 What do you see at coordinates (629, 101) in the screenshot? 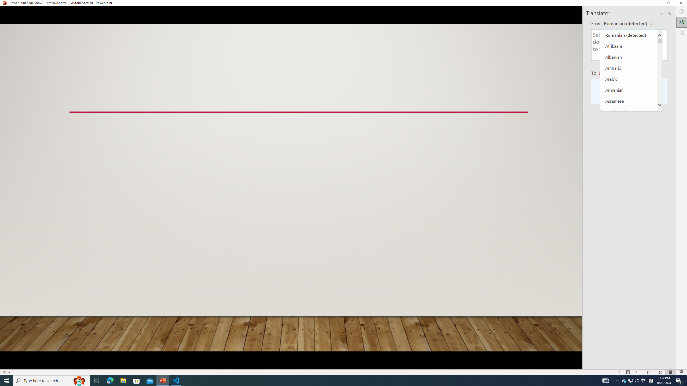
I see `Assamese` at bounding box center [629, 101].